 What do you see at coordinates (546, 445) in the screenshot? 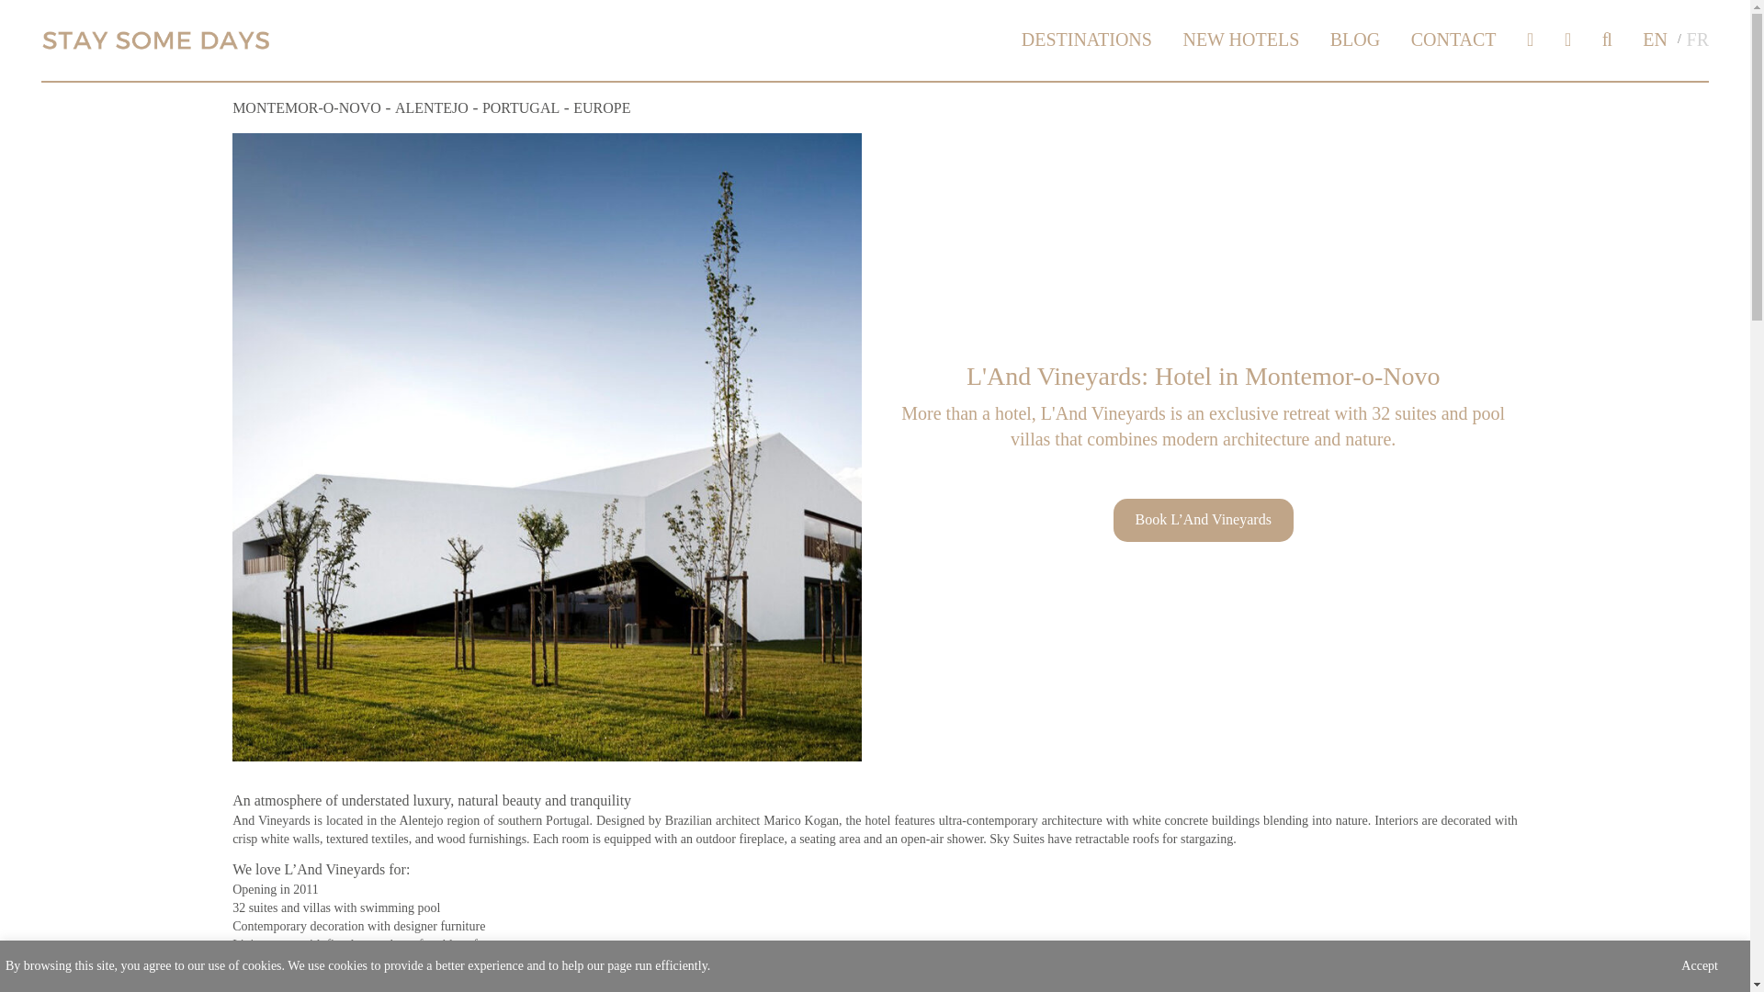
I see `L'AND Vineyards` at bounding box center [546, 445].